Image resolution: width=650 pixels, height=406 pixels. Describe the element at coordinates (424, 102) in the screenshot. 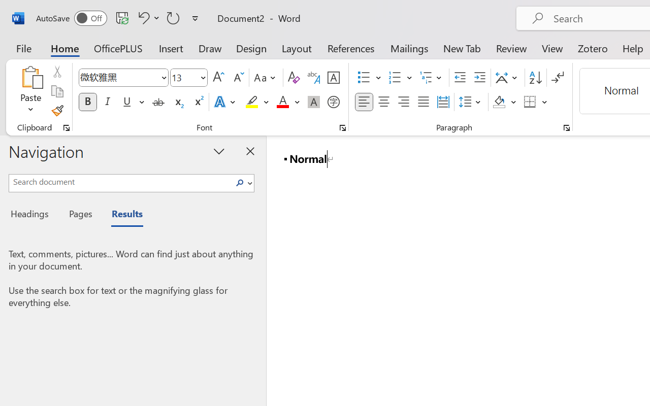

I see `Justify` at that location.